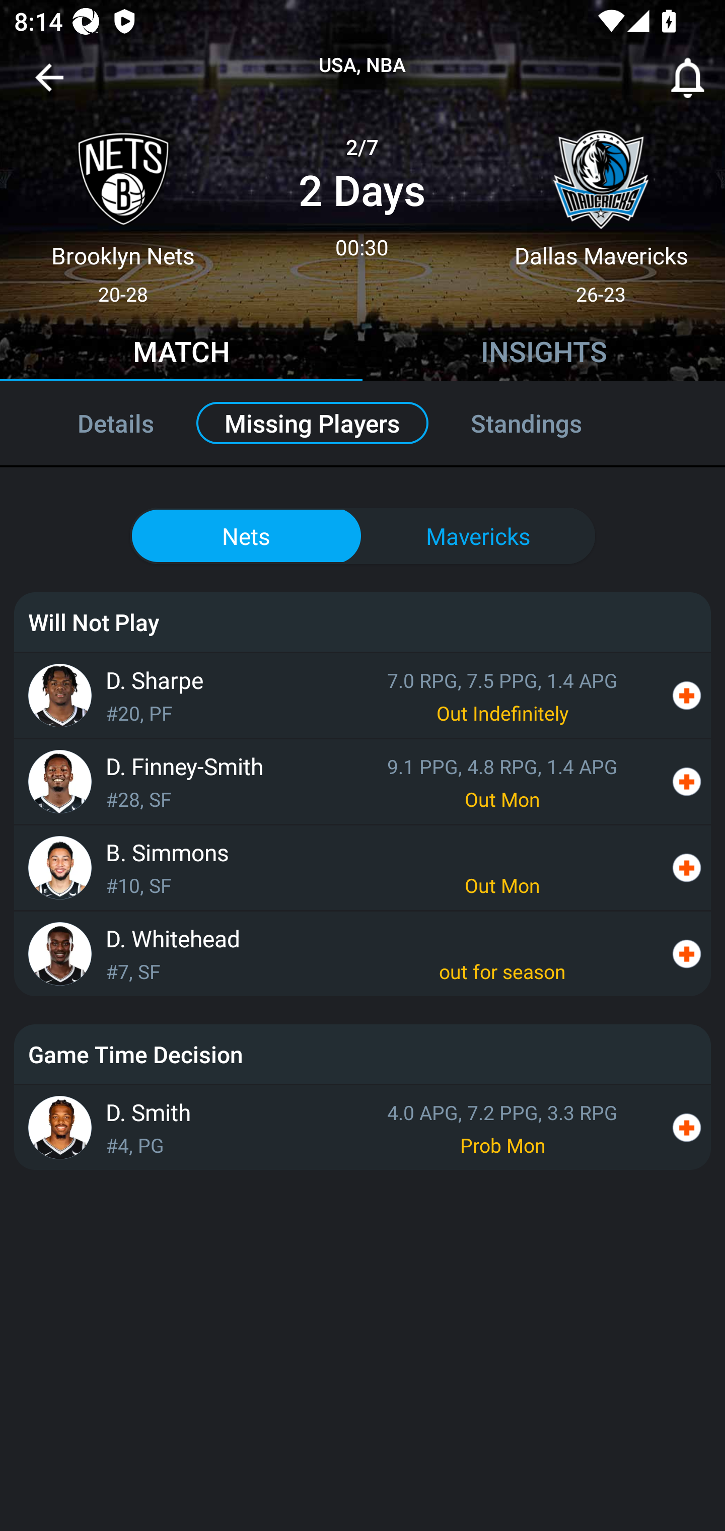  I want to click on Mavericks, so click(479, 536).